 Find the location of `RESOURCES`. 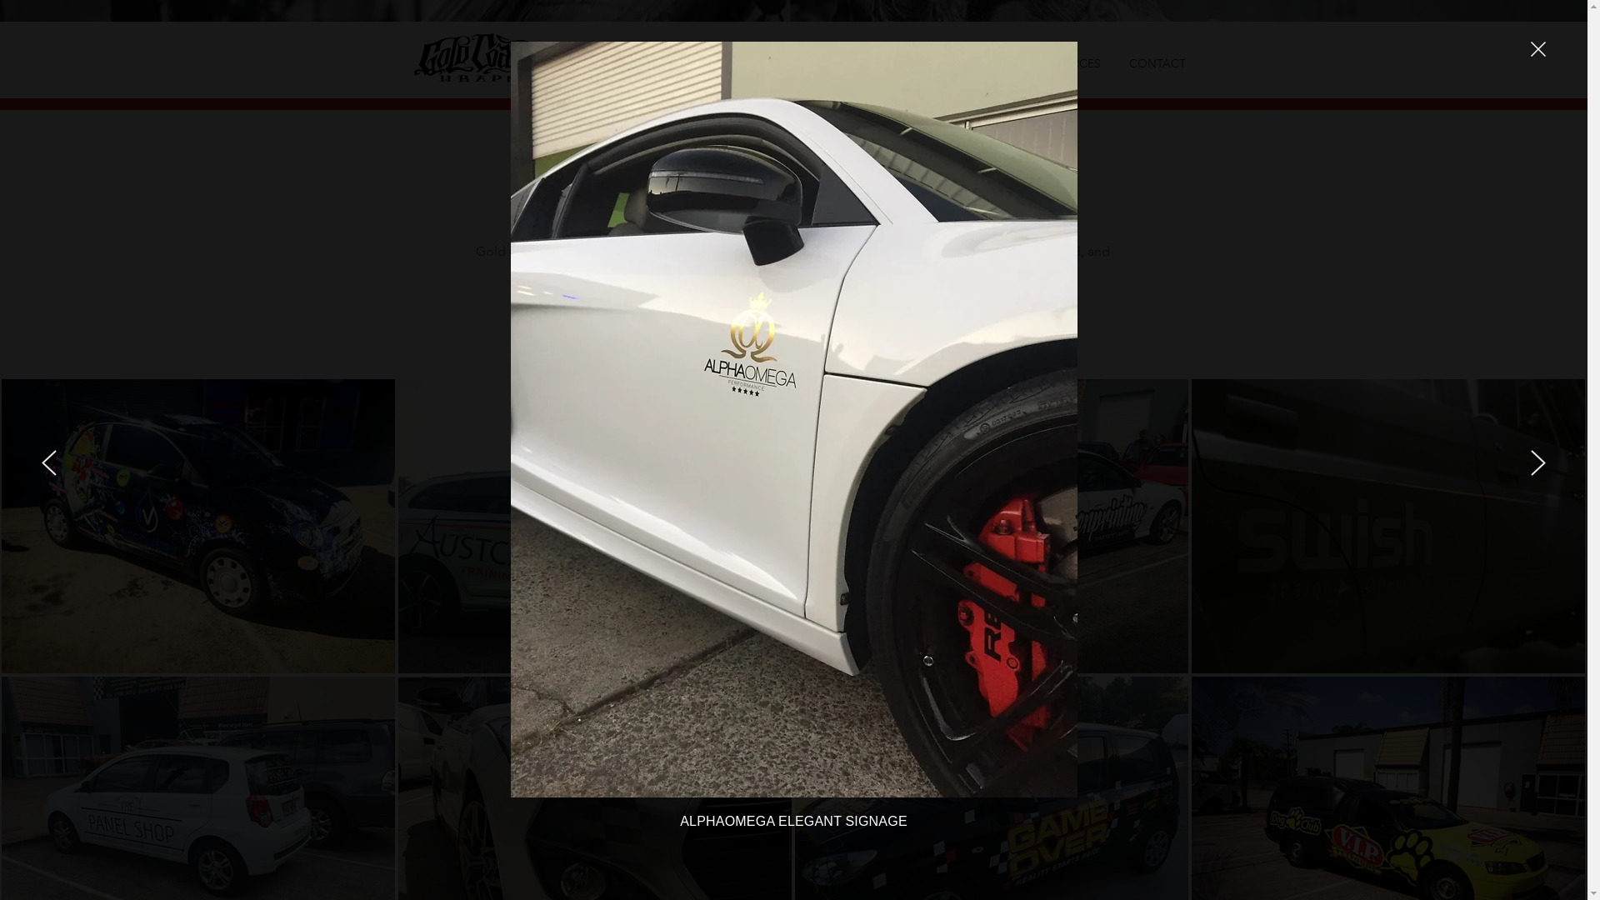

RESOURCES is located at coordinates (1069, 62).